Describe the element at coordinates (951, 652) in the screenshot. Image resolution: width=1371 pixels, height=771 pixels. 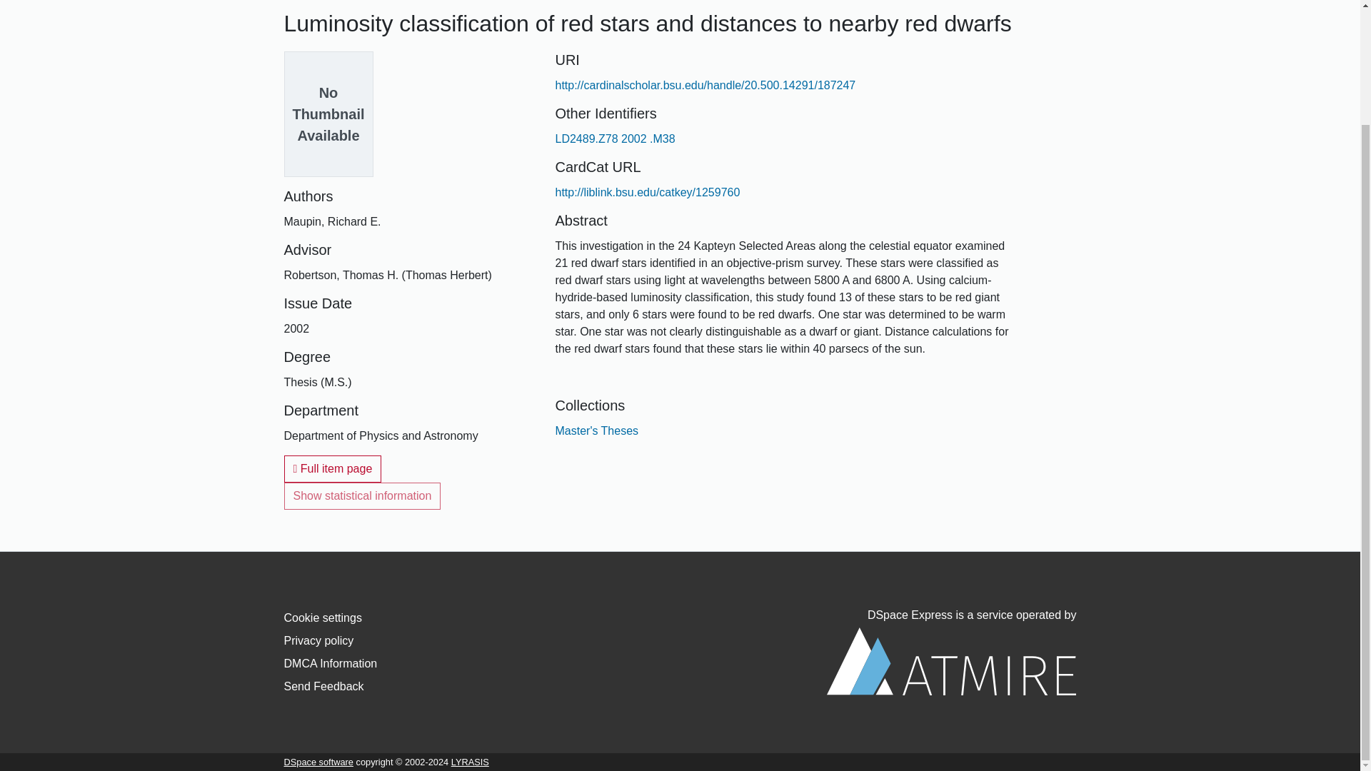
I see `DSpace Express is a service operated by` at that location.